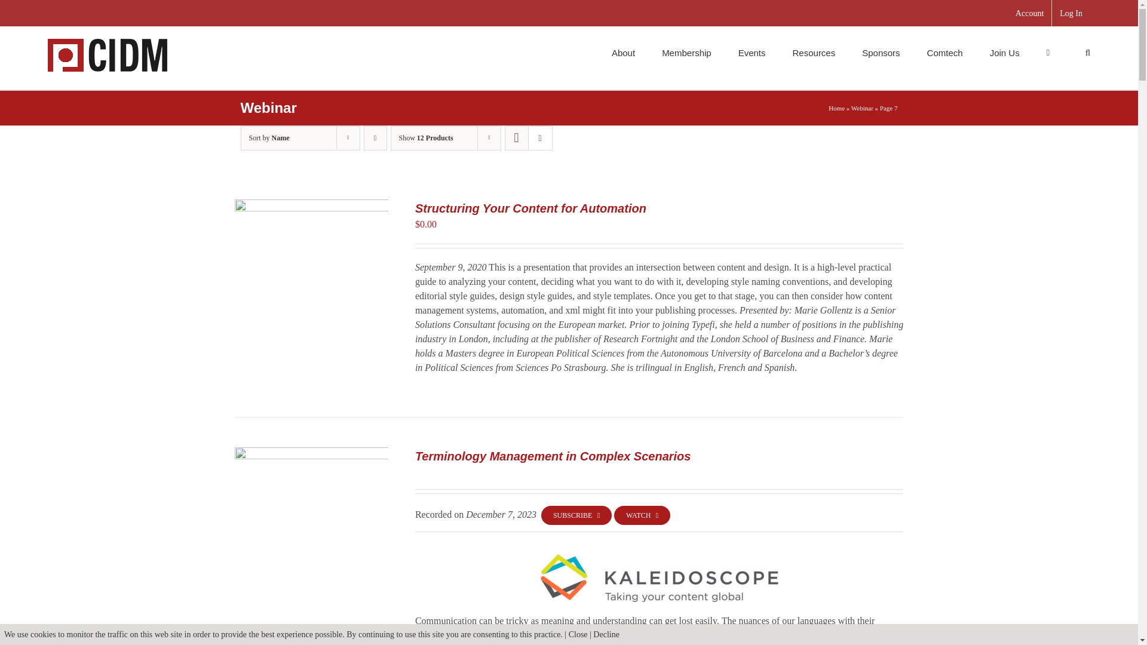 The width and height of the screenshot is (1147, 645). I want to click on Membership, so click(686, 51).